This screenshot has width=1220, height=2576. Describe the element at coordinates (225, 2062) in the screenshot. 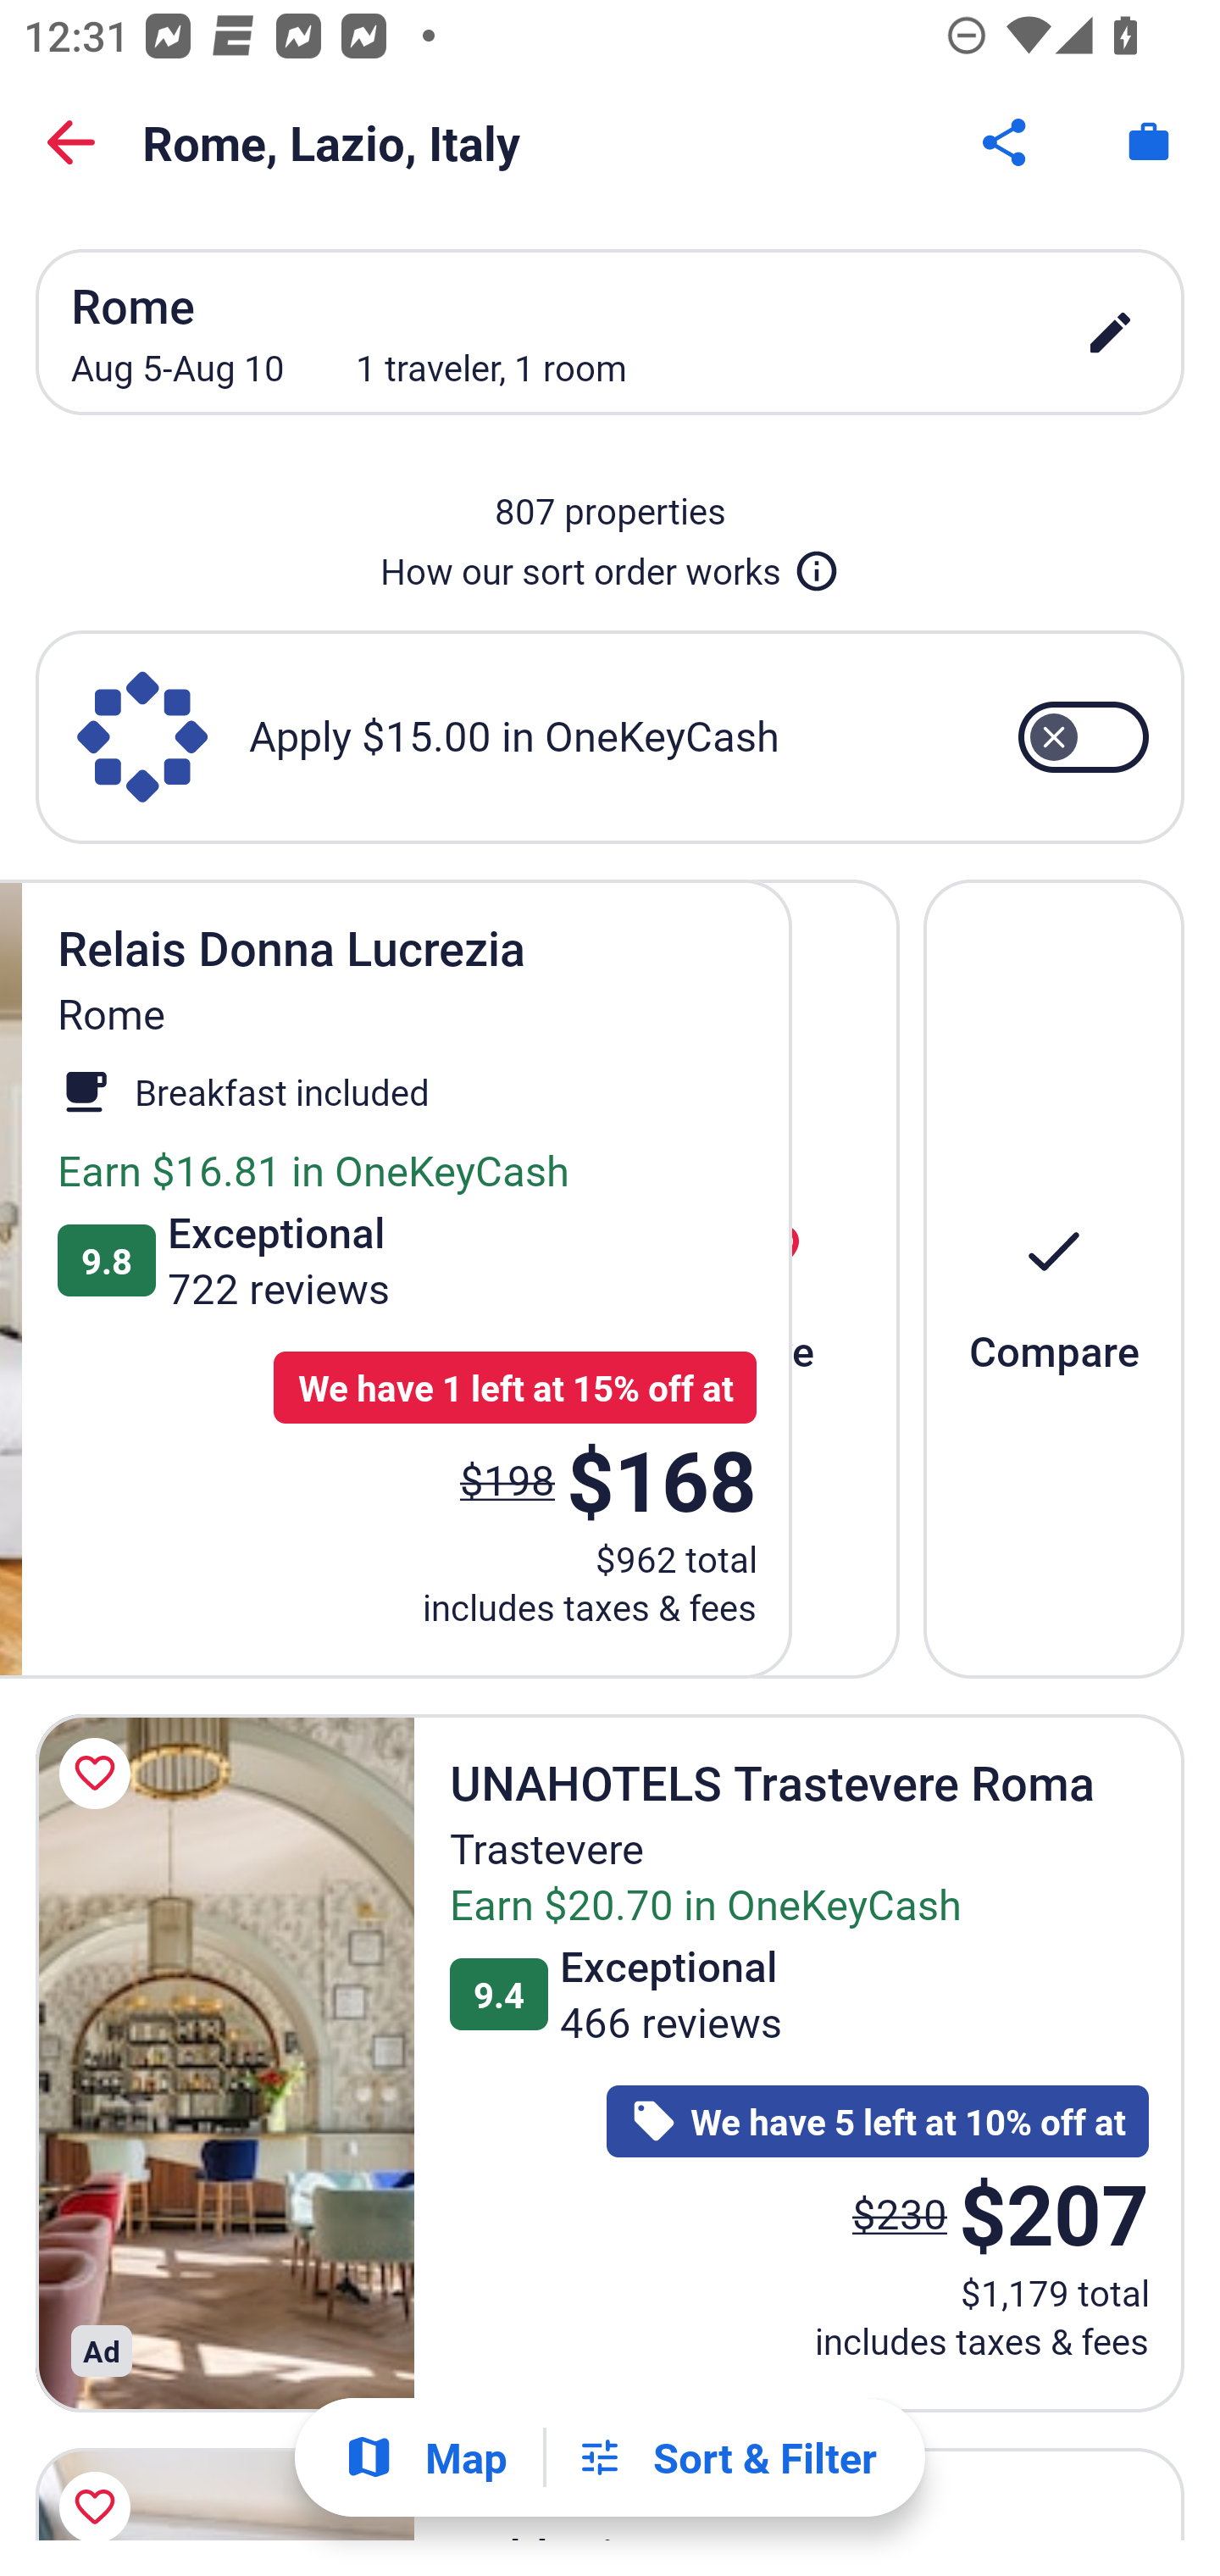

I see `UNAHOTELS Trastevere Roma` at that location.